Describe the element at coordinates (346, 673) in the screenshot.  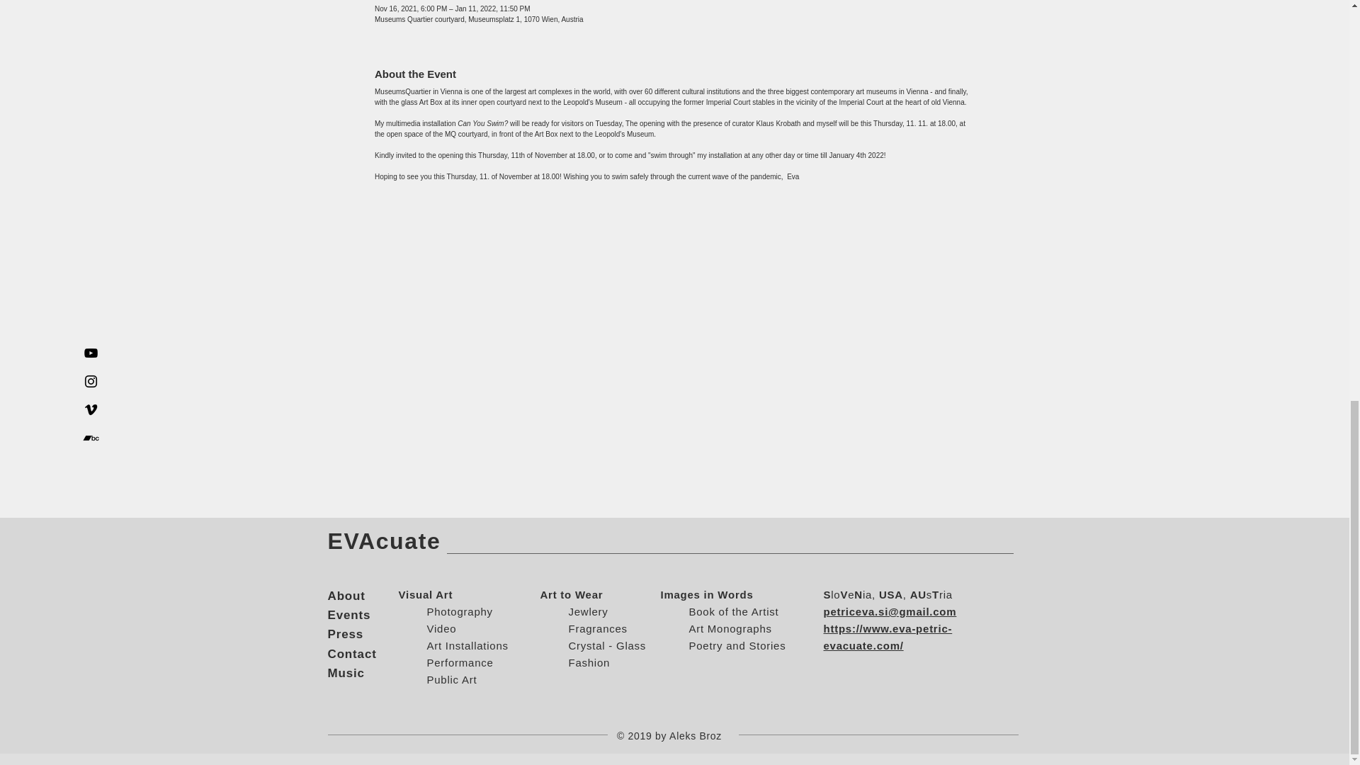
I see `Music` at that location.